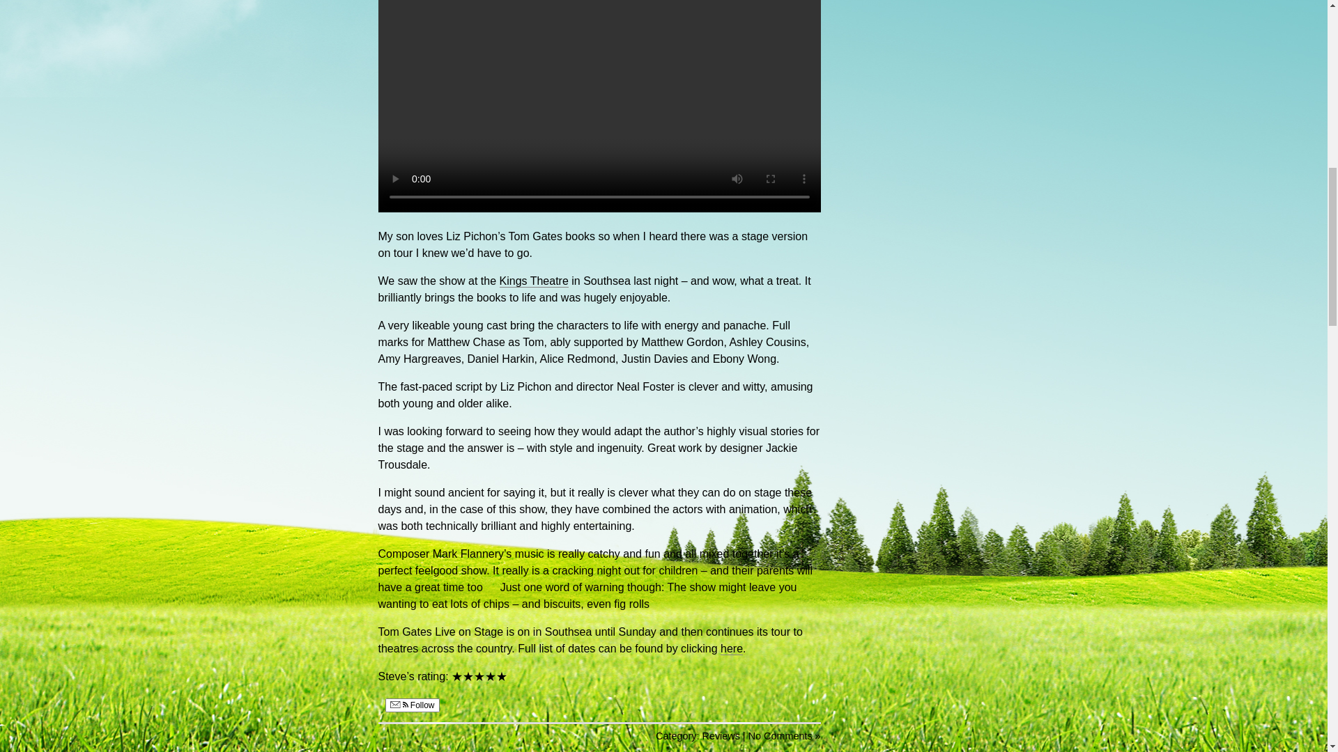 This screenshot has width=1338, height=752. What do you see at coordinates (732, 649) in the screenshot?
I see `here` at bounding box center [732, 649].